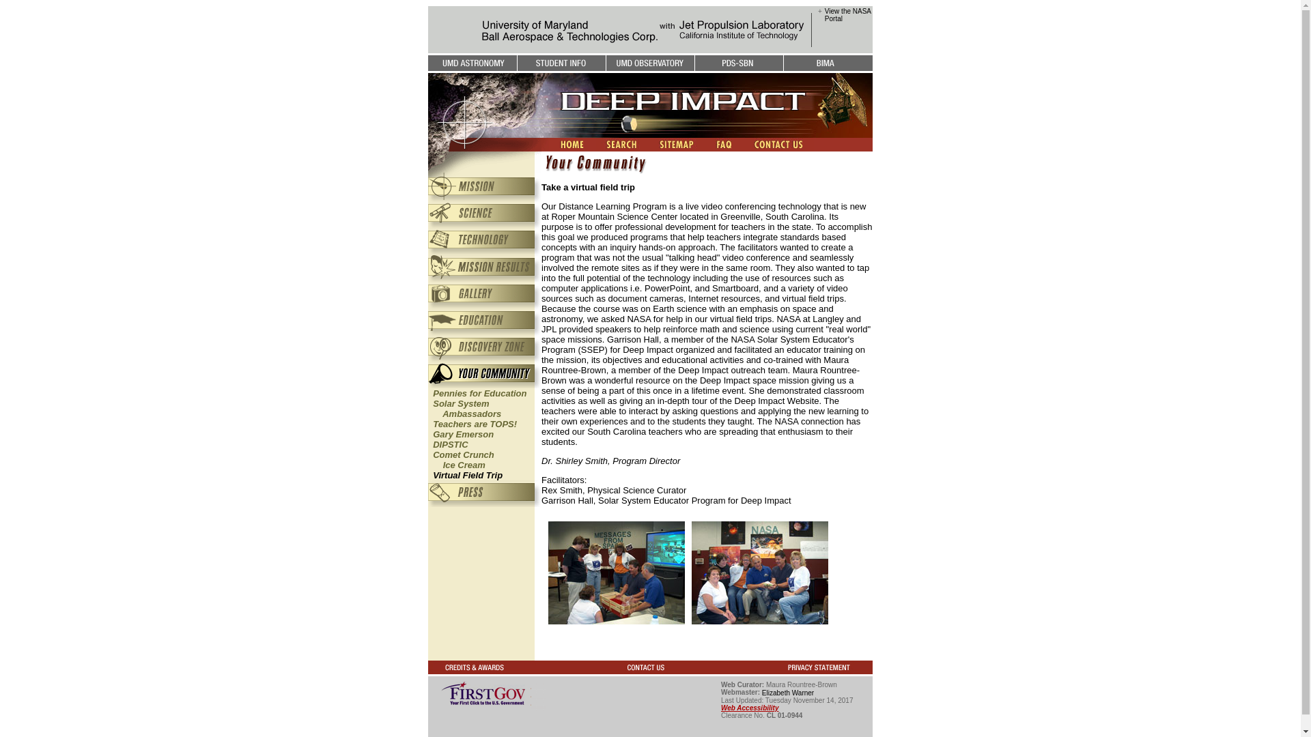 The width and height of the screenshot is (1311, 737). I want to click on Virtual Field Trip, so click(467, 475).